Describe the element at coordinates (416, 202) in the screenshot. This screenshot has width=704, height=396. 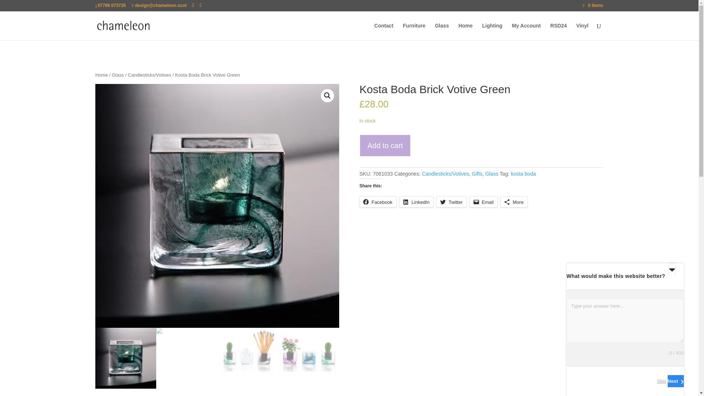
I see `Click to share on LinkedIn` at that location.